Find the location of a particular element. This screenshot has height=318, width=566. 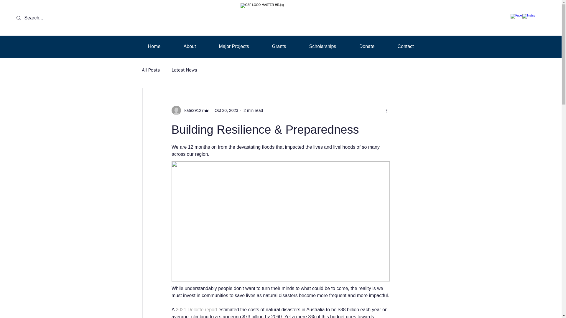

kate29127 is located at coordinates (192, 110).